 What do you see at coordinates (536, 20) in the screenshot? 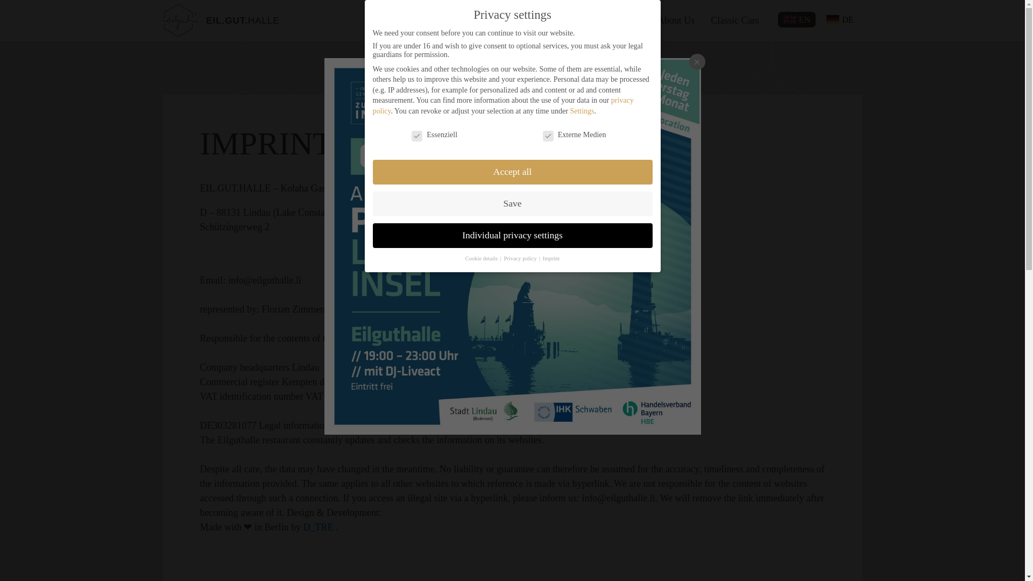
I see `Events` at bounding box center [536, 20].